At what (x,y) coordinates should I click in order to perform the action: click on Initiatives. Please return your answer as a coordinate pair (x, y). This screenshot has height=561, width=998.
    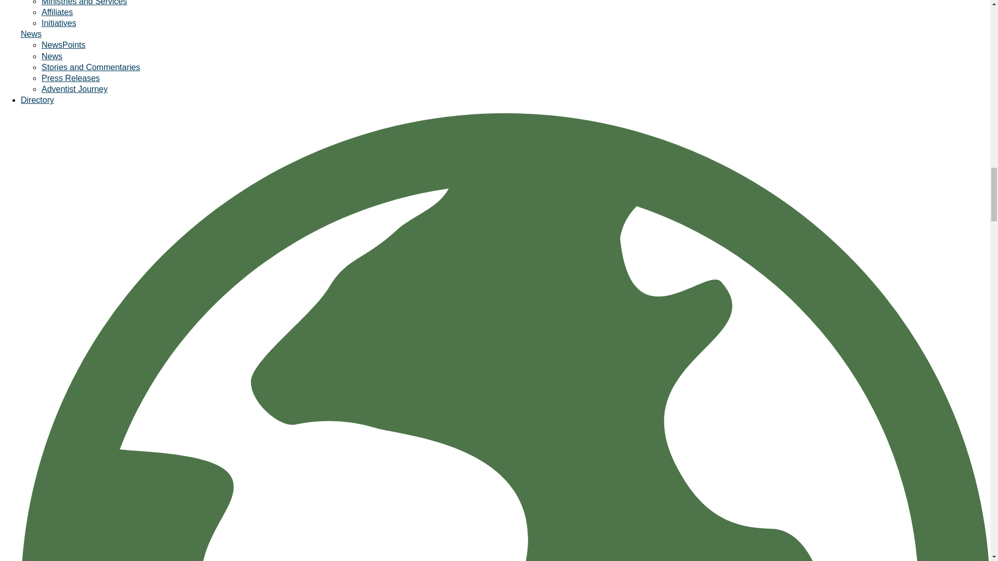
    Looking at the image, I should click on (59, 23).